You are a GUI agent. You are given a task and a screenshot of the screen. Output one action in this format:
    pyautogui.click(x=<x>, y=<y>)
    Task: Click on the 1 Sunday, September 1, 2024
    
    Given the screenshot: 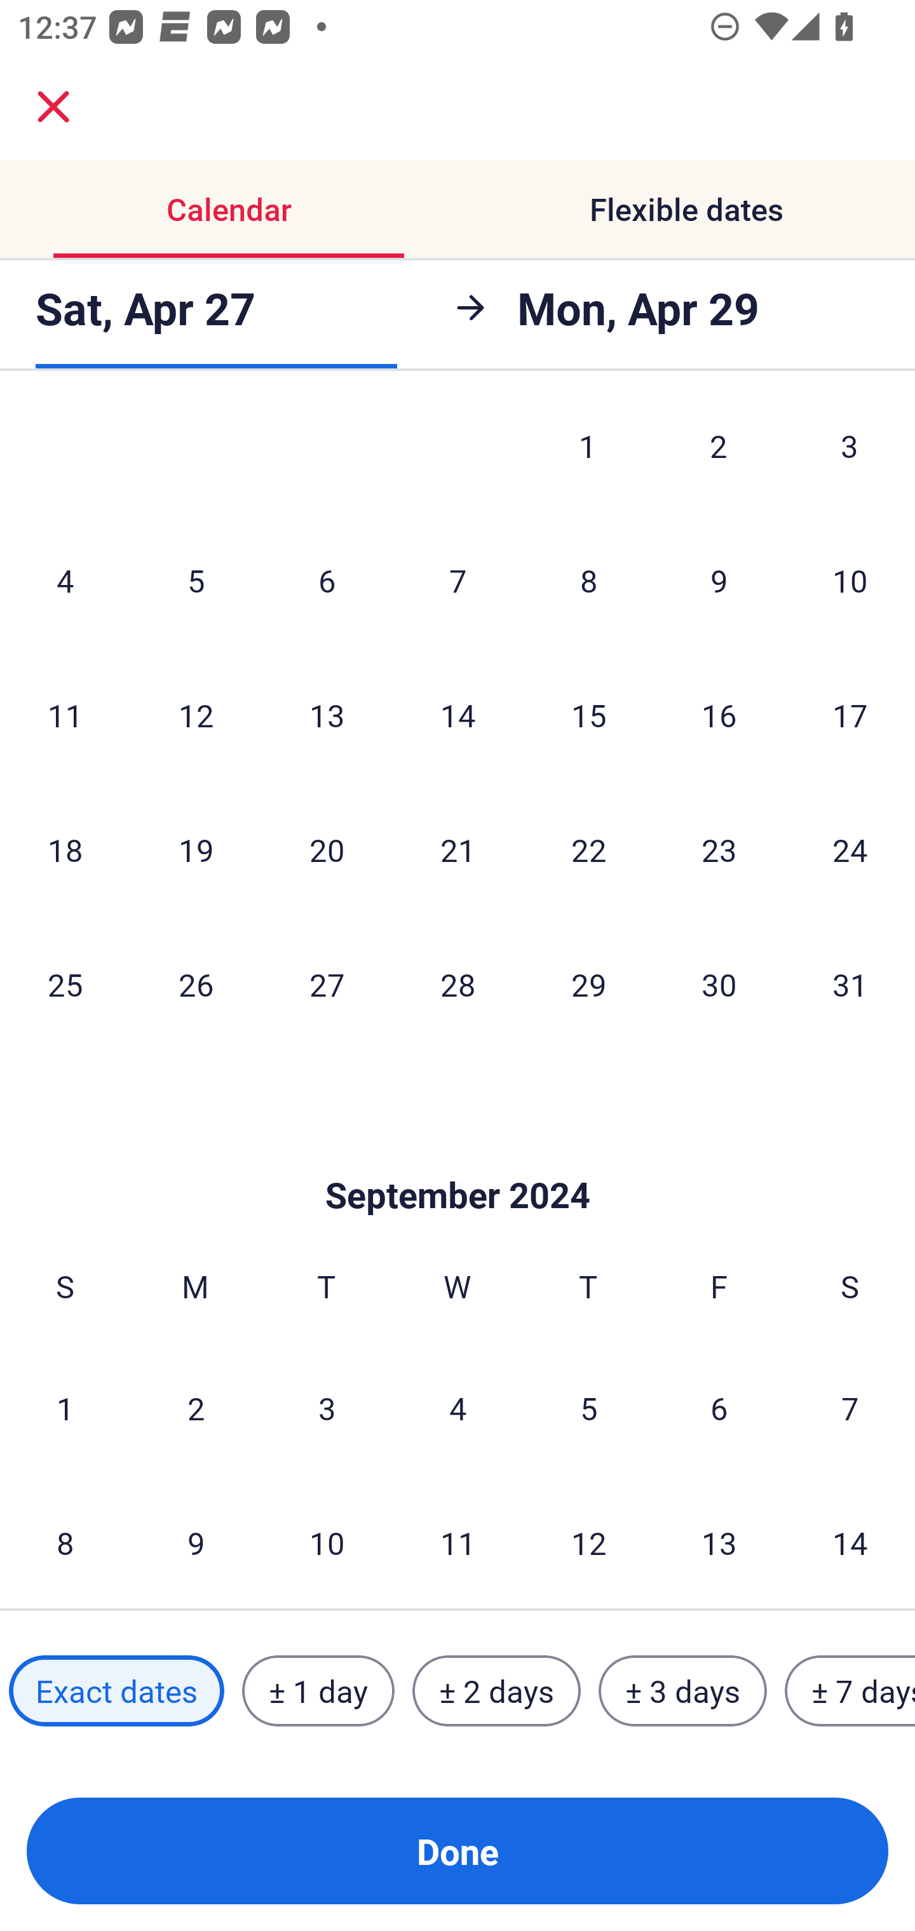 What is the action you would take?
    pyautogui.click(x=65, y=1408)
    